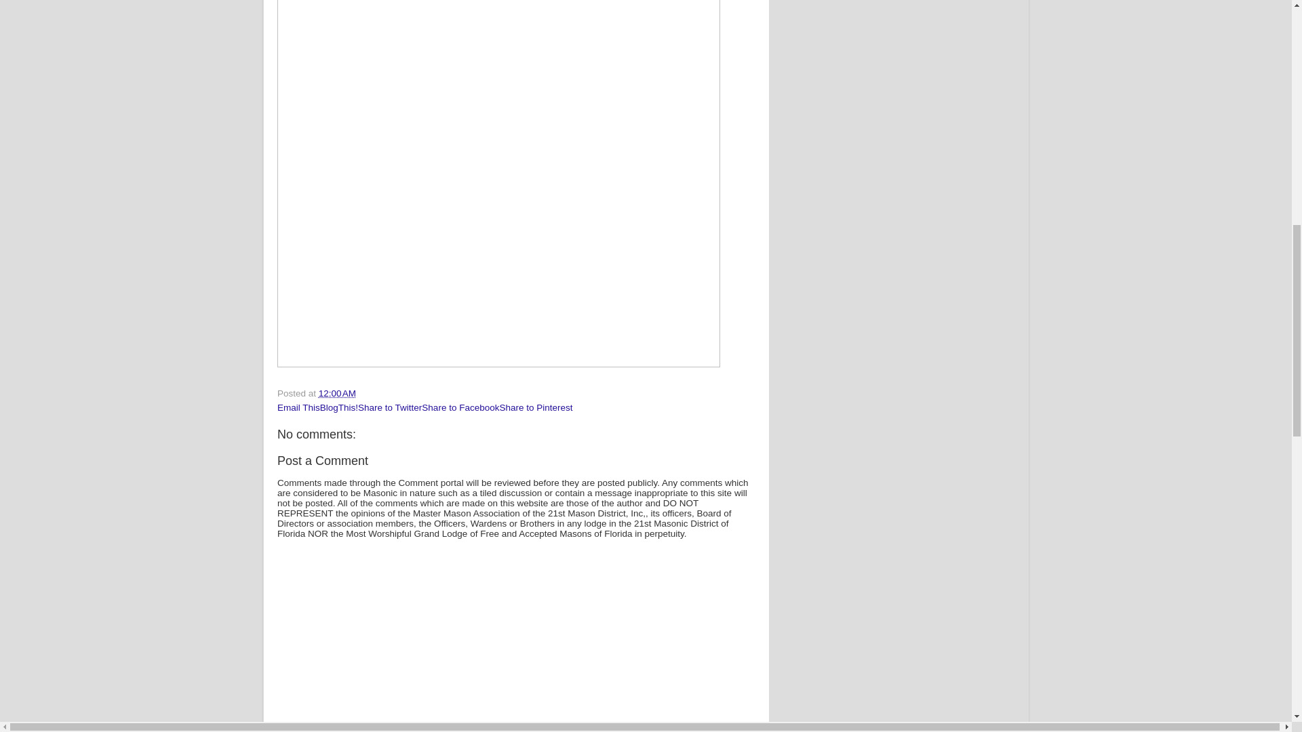 This screenshot has width=1302, height=732. What do you see at coordinates (390, 408) in the screenshot?
I see `Share to Twitter` at bounding box center [390, 408].